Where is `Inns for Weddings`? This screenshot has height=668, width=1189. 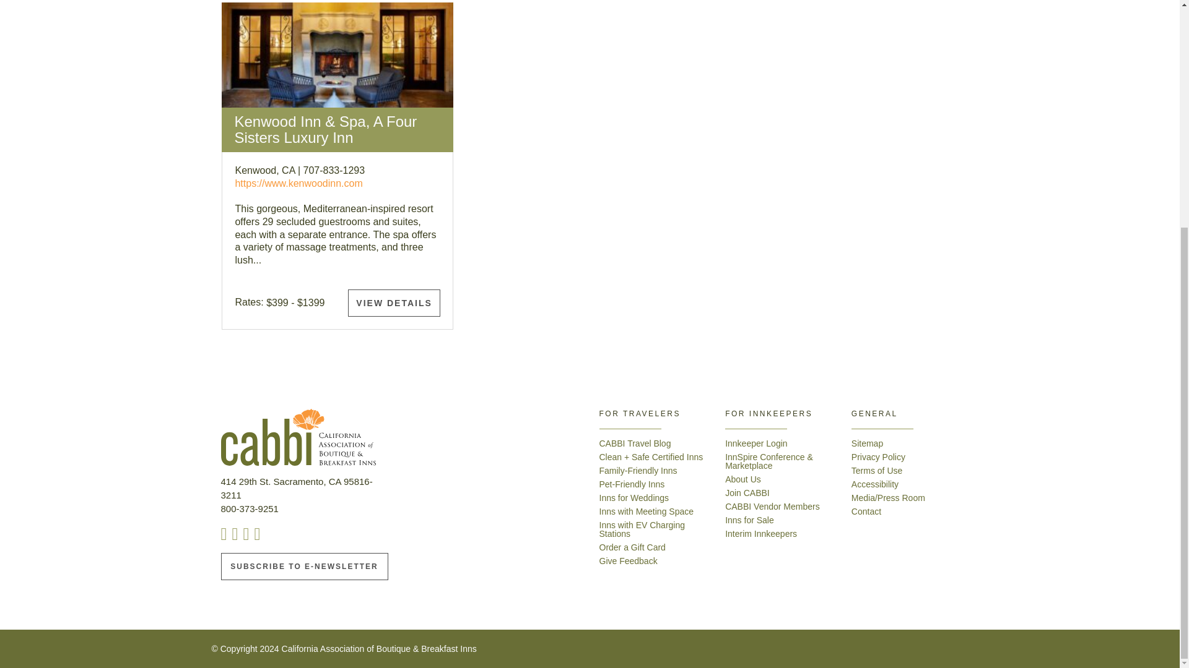
Inns for Weddings is located at coordinates (634, 498).